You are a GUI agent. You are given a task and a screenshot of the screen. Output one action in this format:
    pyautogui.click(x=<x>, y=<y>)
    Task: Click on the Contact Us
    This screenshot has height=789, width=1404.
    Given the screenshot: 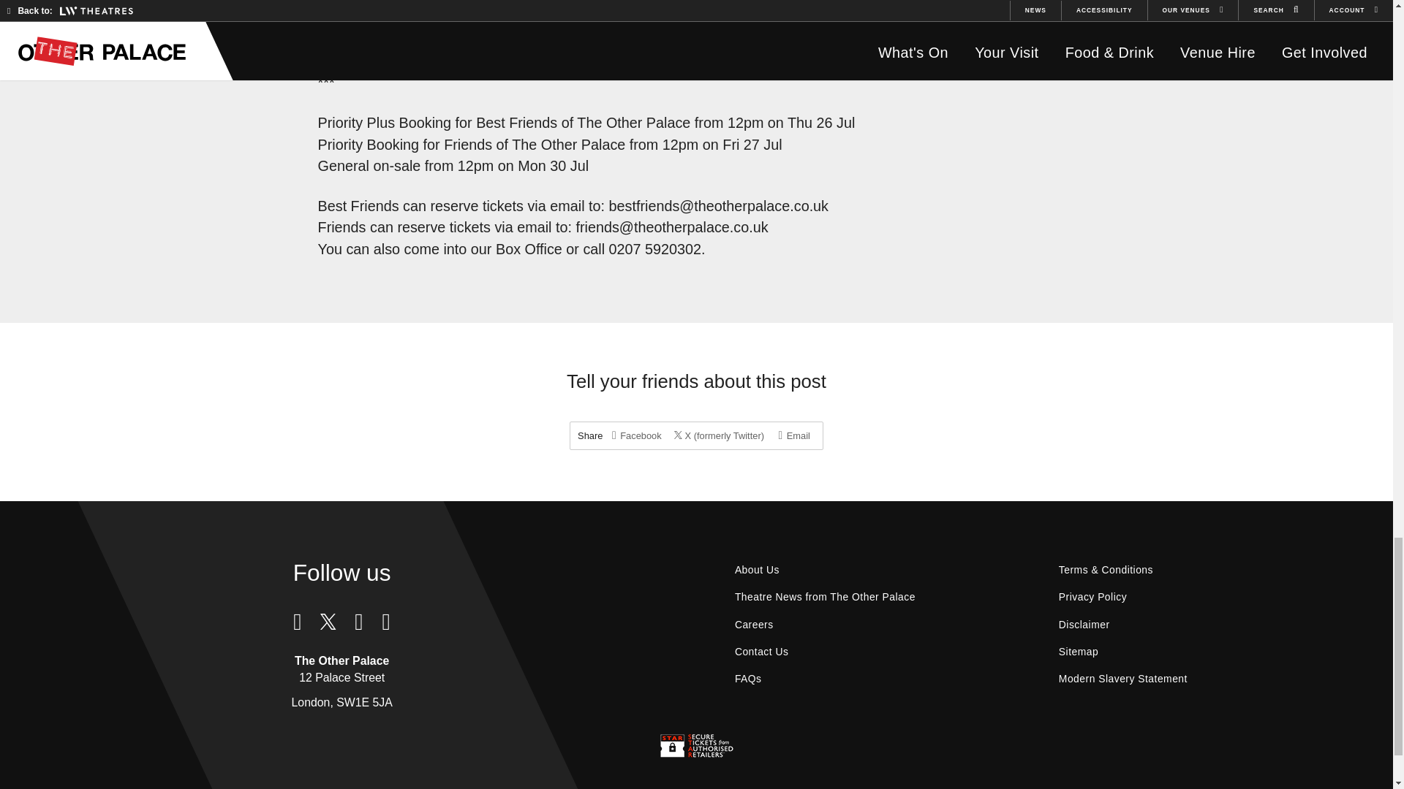 What is the action you would take?
    pyautogui.click(x=762, y=652)
    